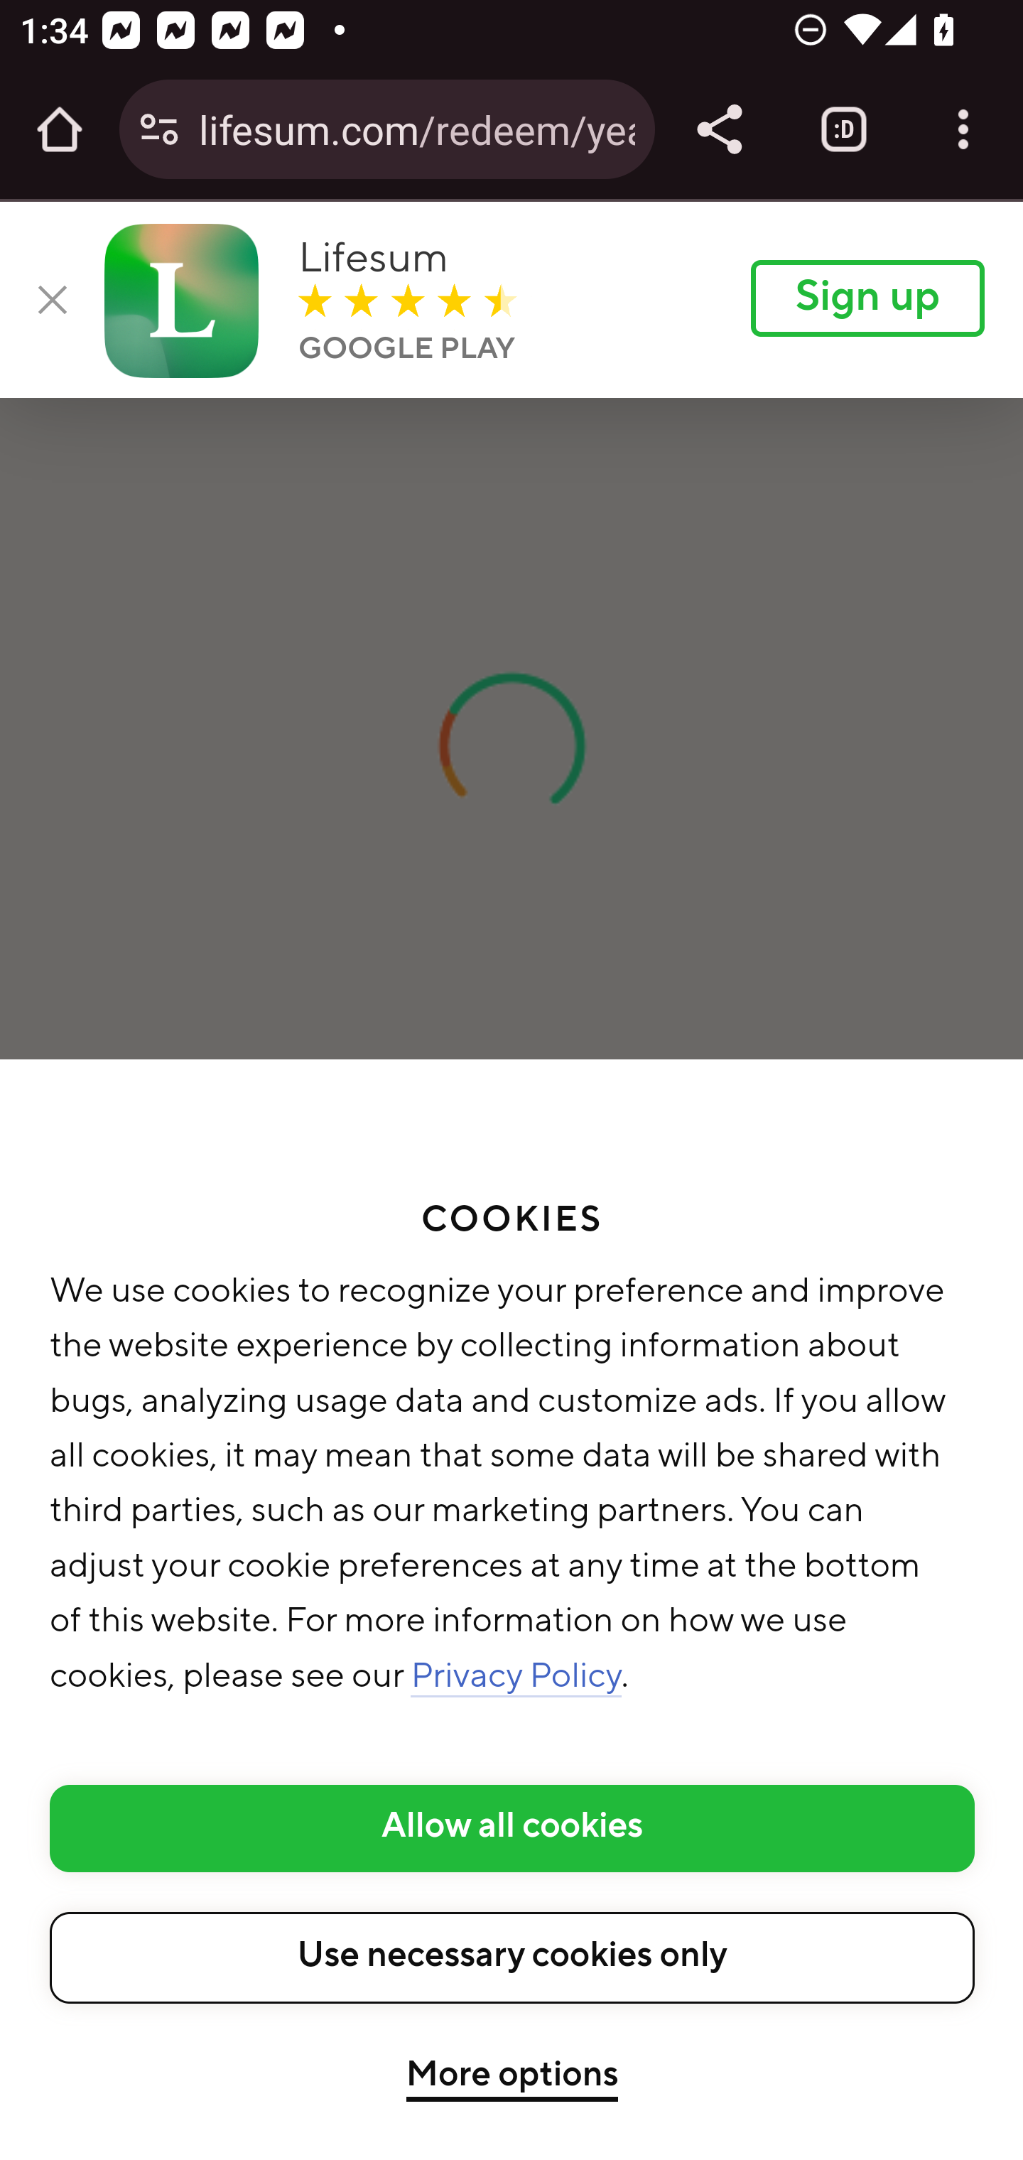 This screenshot has height=2160, width=1023. I want to click on Open the home page, so click(60, 129).